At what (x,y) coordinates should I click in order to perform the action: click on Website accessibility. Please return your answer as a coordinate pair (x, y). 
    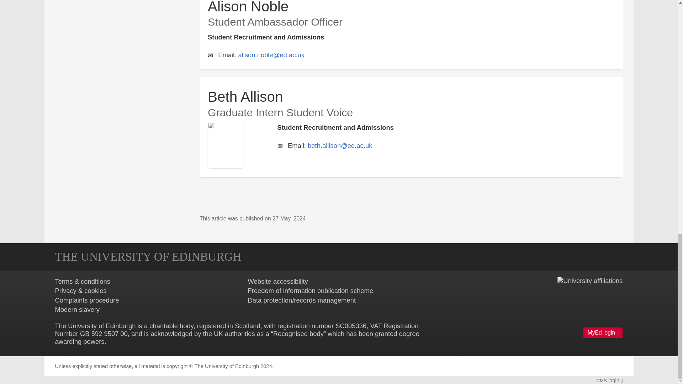
    Looking at the image, I should click on (277, 281).